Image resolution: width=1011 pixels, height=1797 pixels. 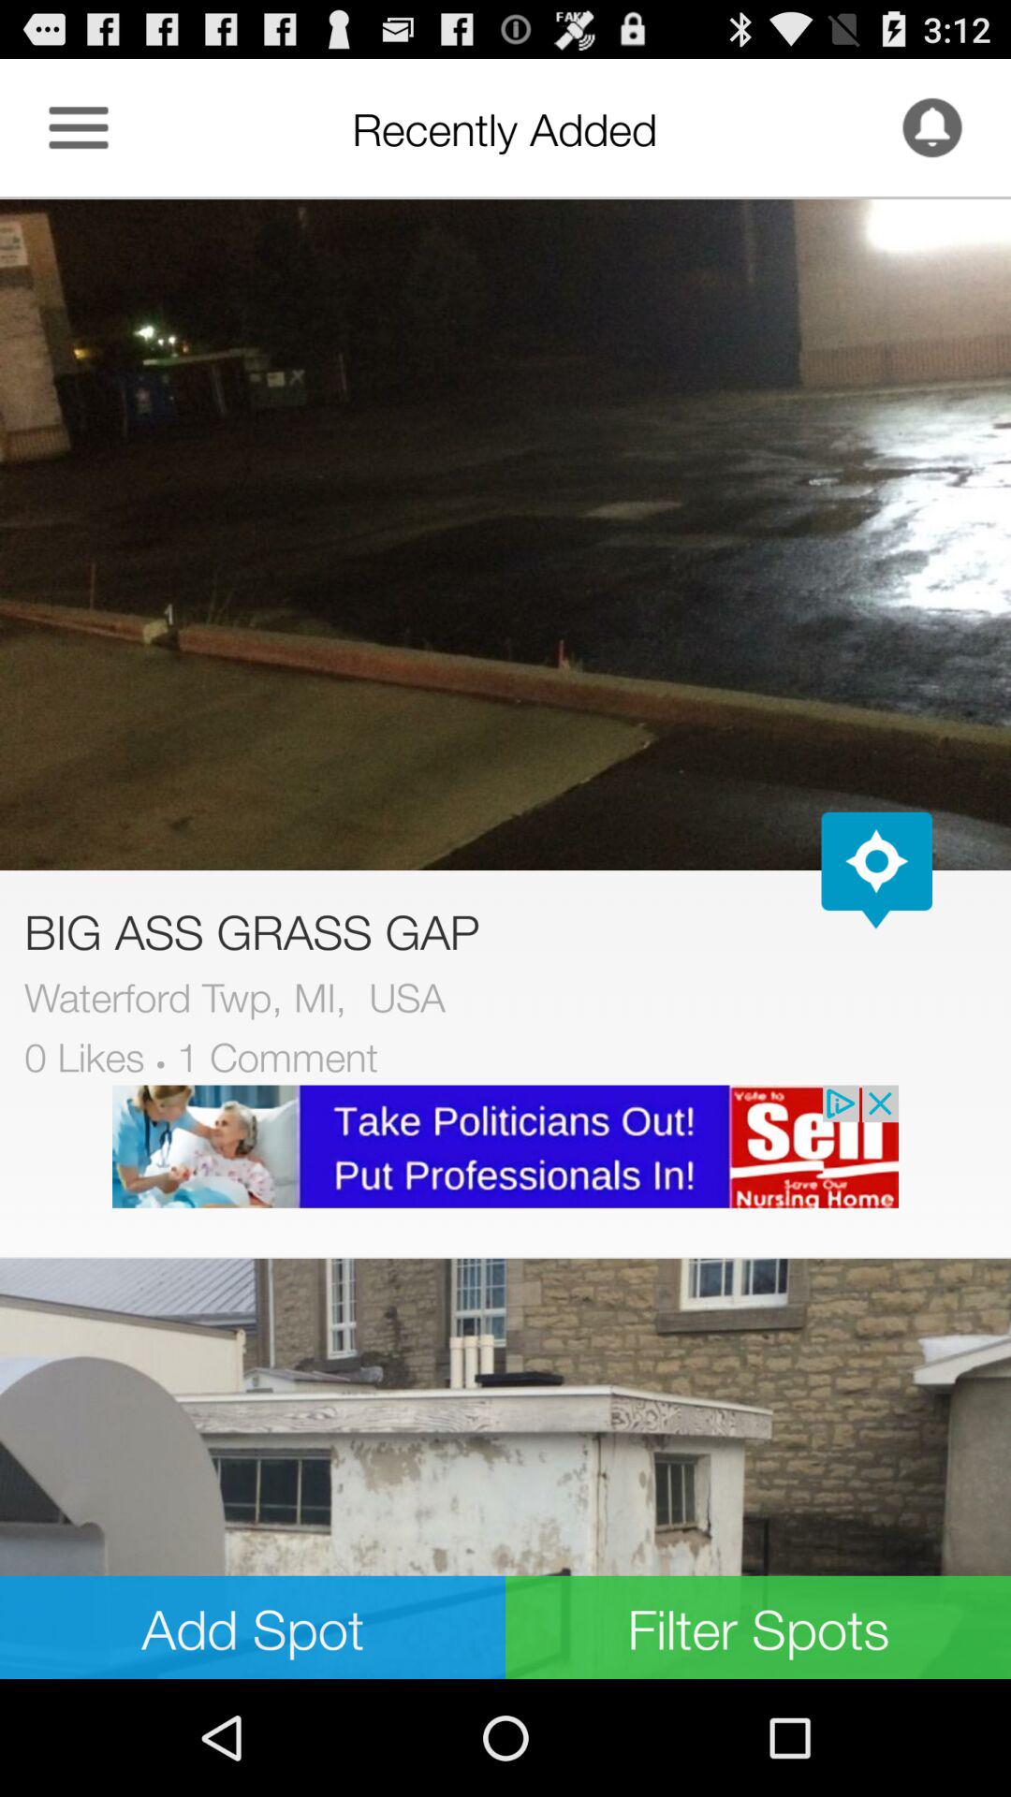 What do you see at coordinates (932, 127) in the screenshot?
I see `notify` at bounding box center [932, 127].